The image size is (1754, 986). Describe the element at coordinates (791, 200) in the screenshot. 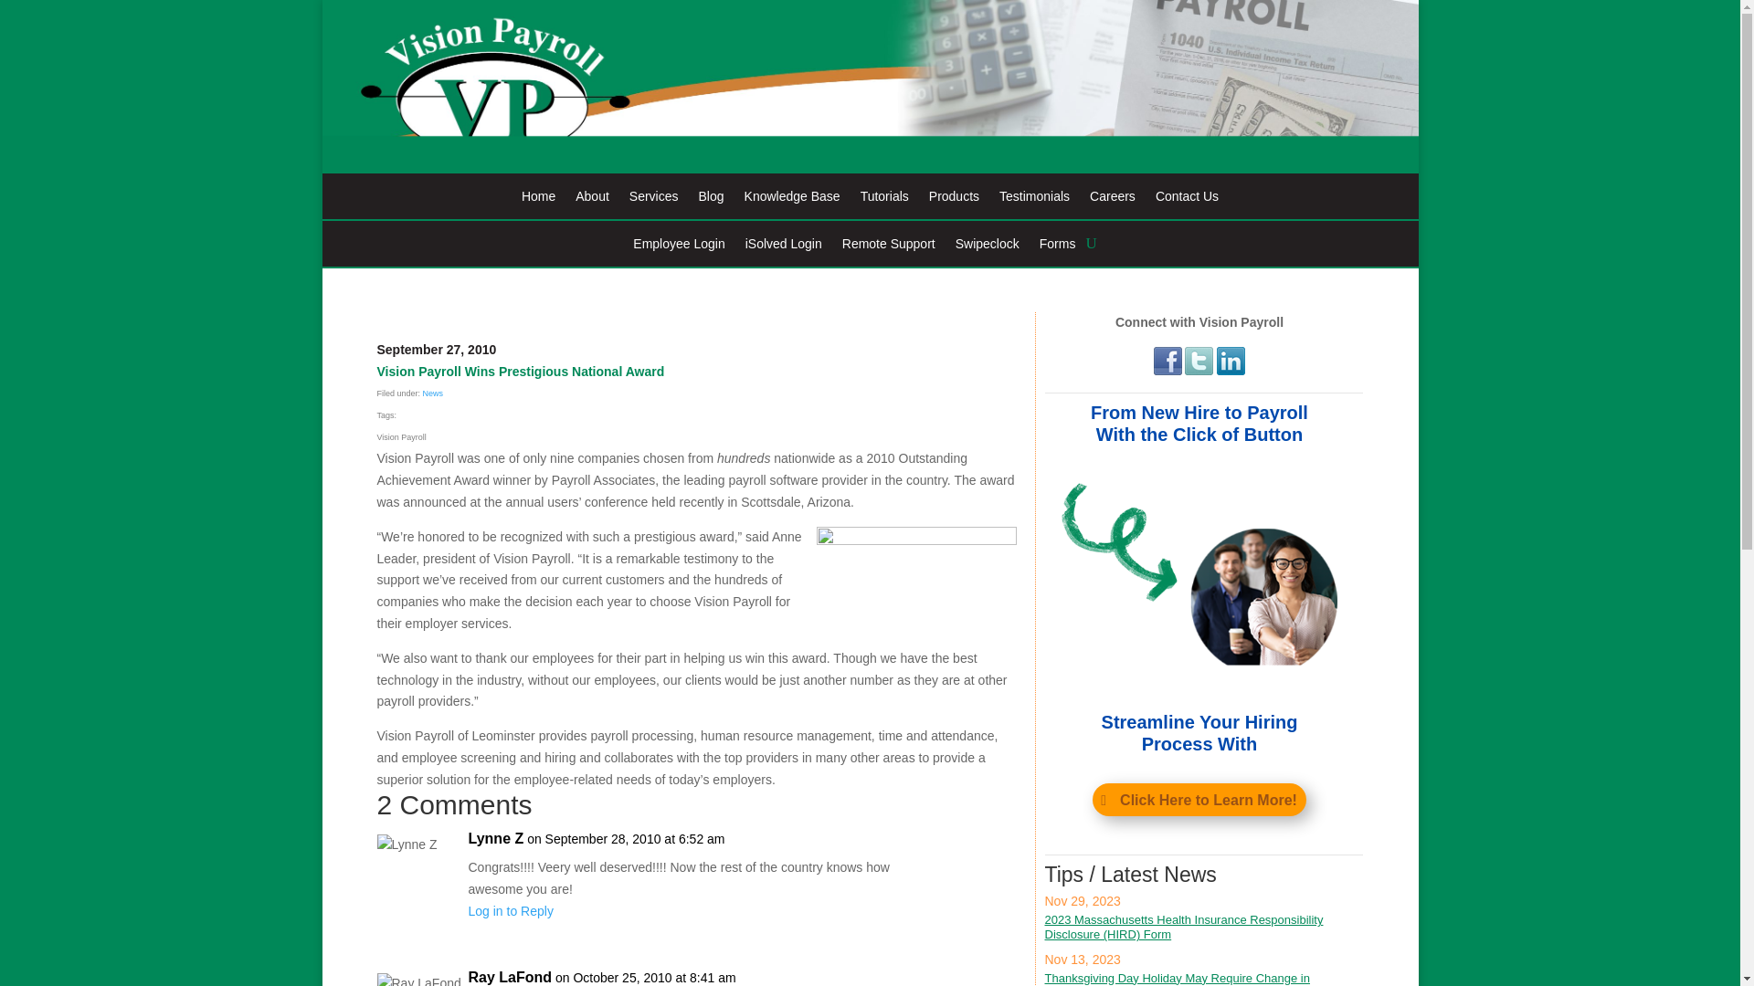

I see `Knowledge Base` at that location.